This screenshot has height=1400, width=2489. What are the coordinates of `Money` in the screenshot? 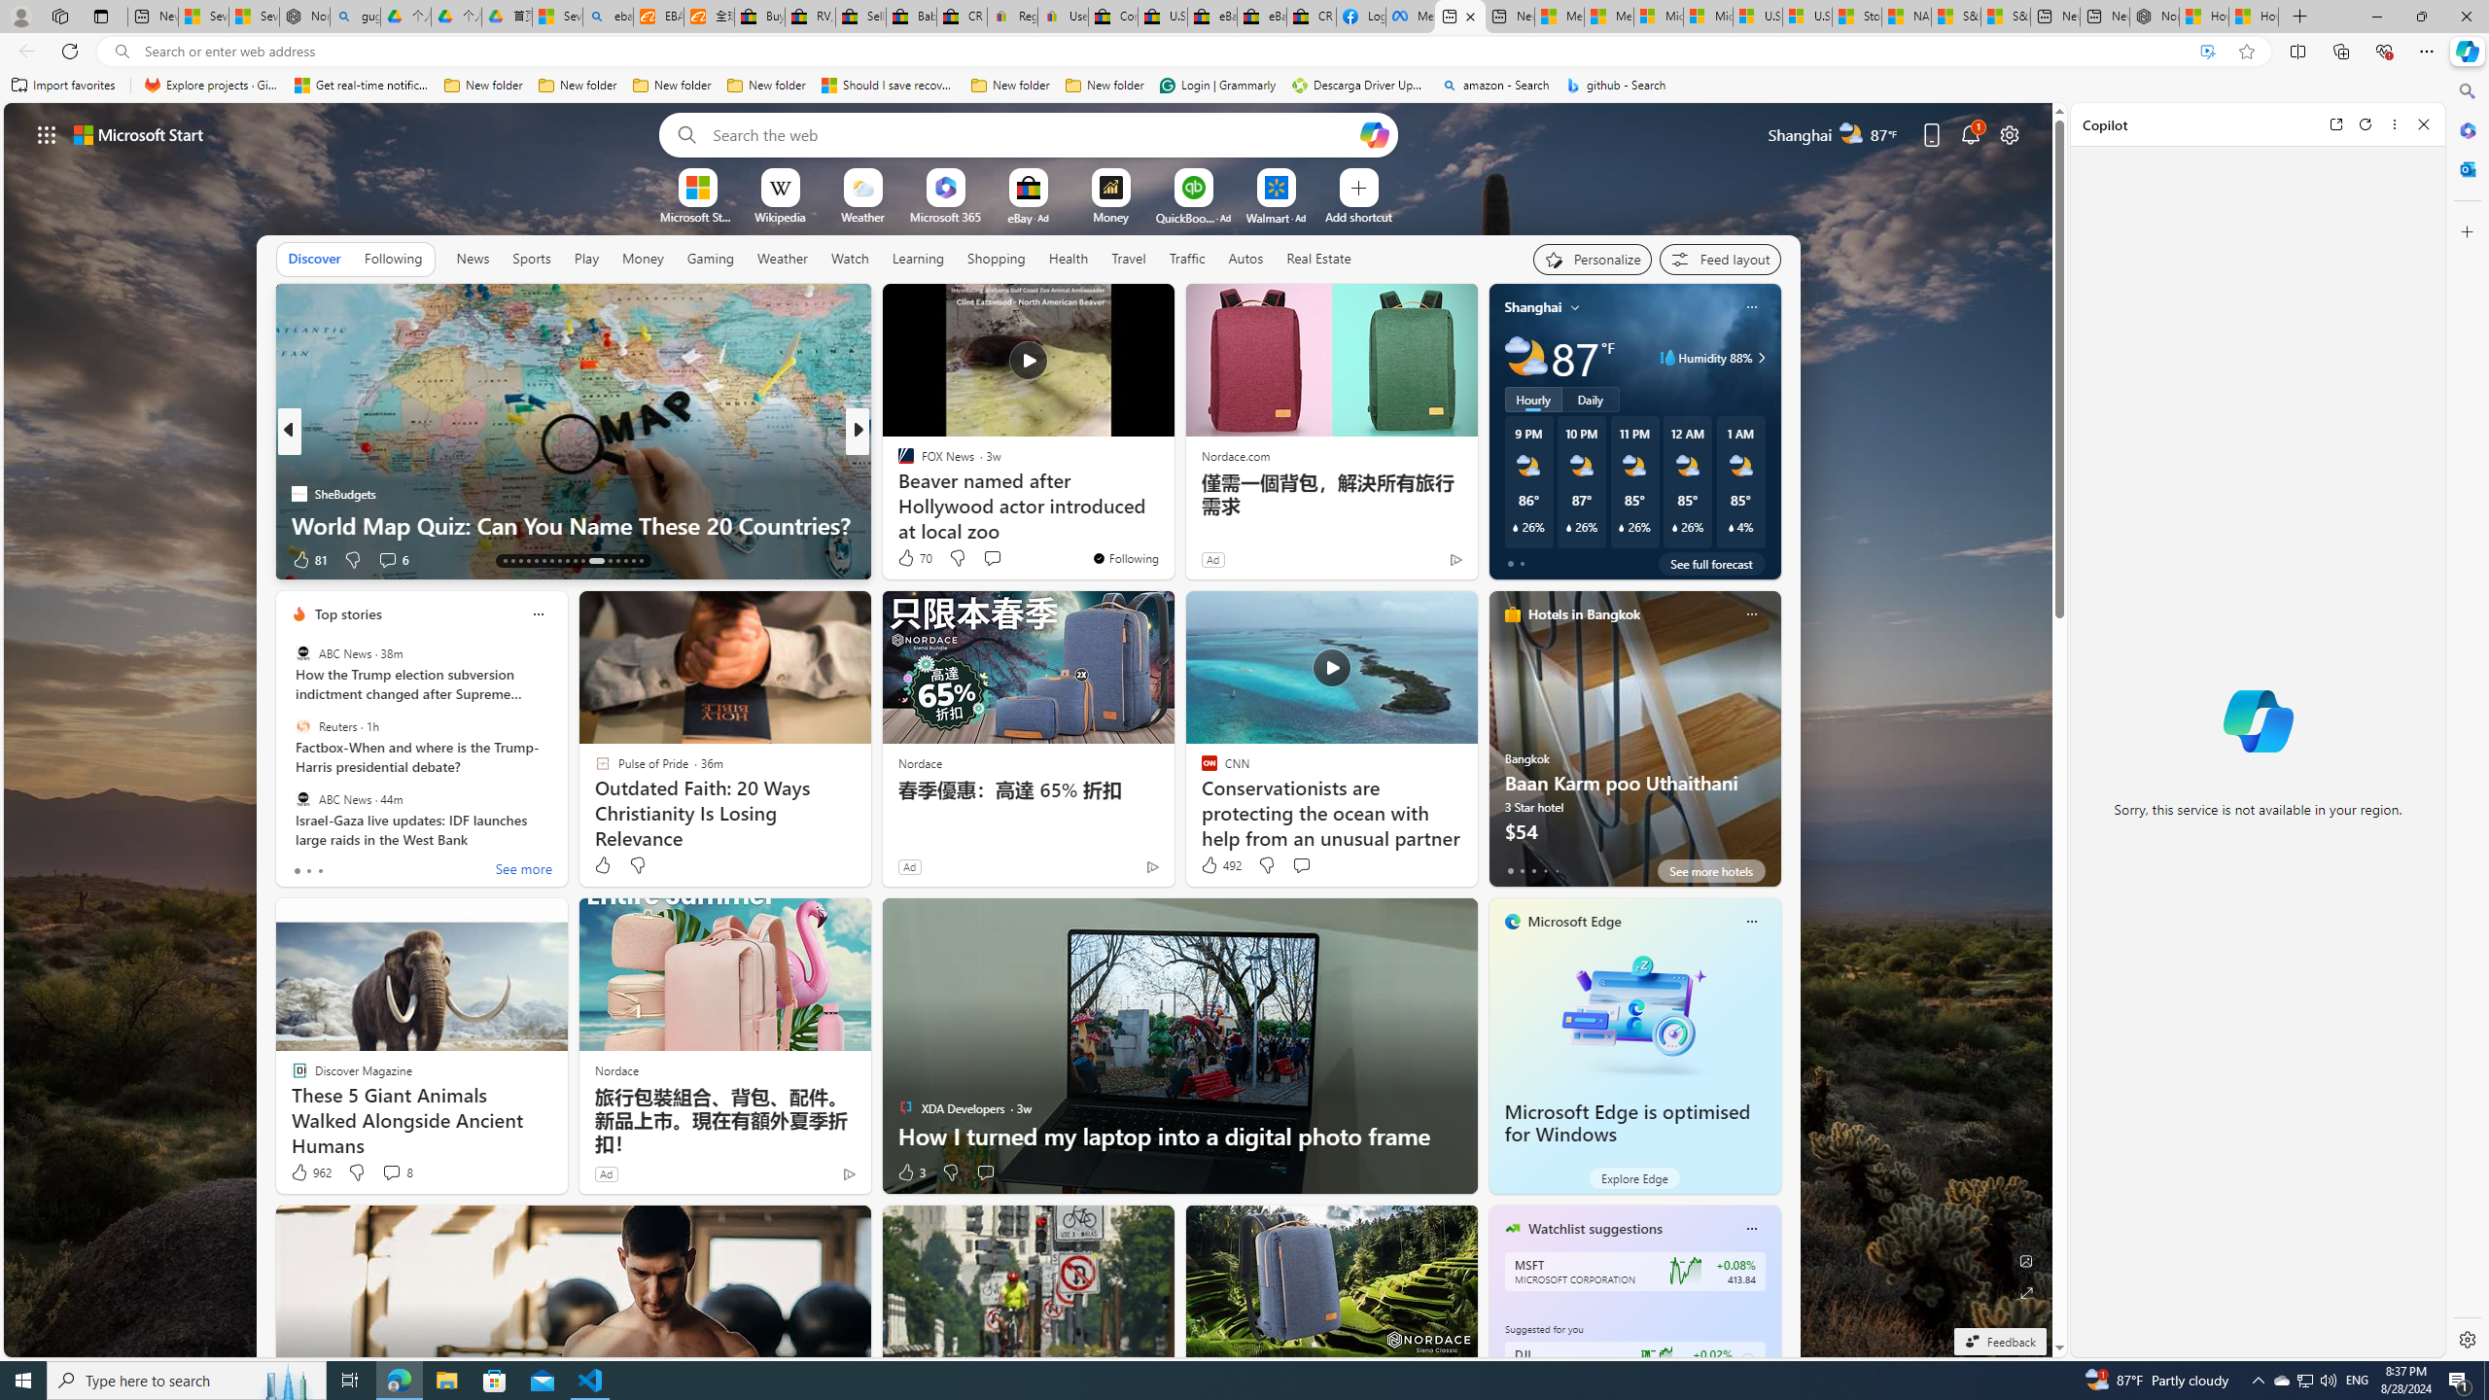 It's located at (644, 258).